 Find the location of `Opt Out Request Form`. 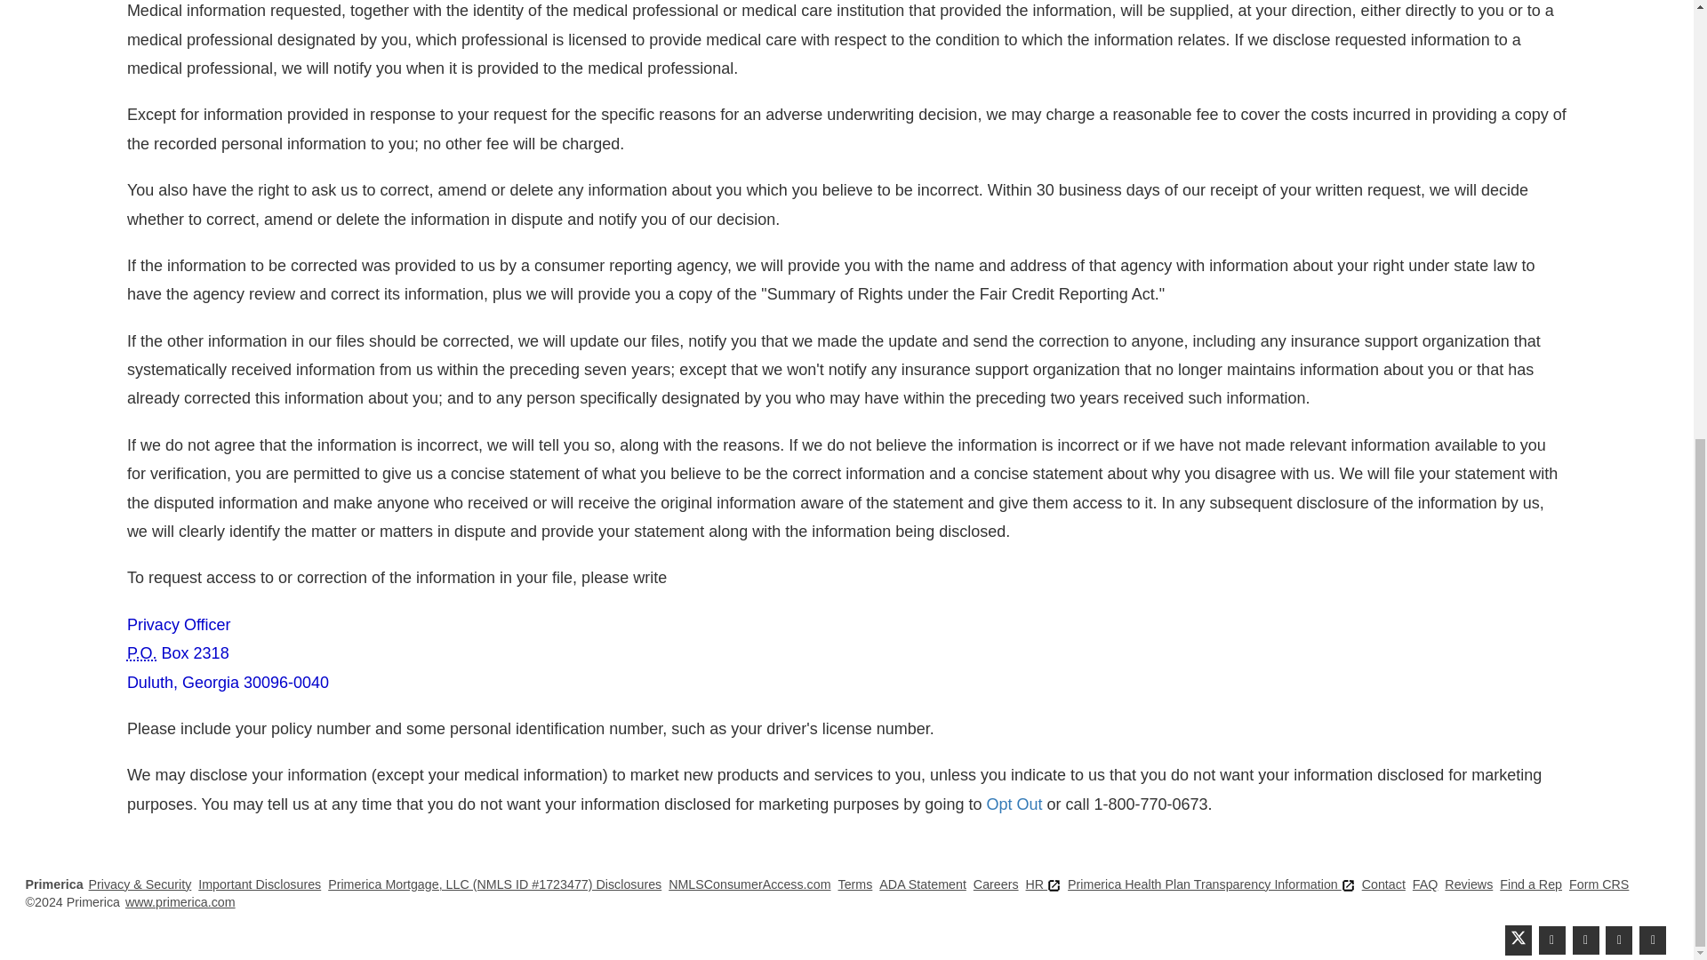

Opt Out Request Form is located at coordinates (1014, 804).